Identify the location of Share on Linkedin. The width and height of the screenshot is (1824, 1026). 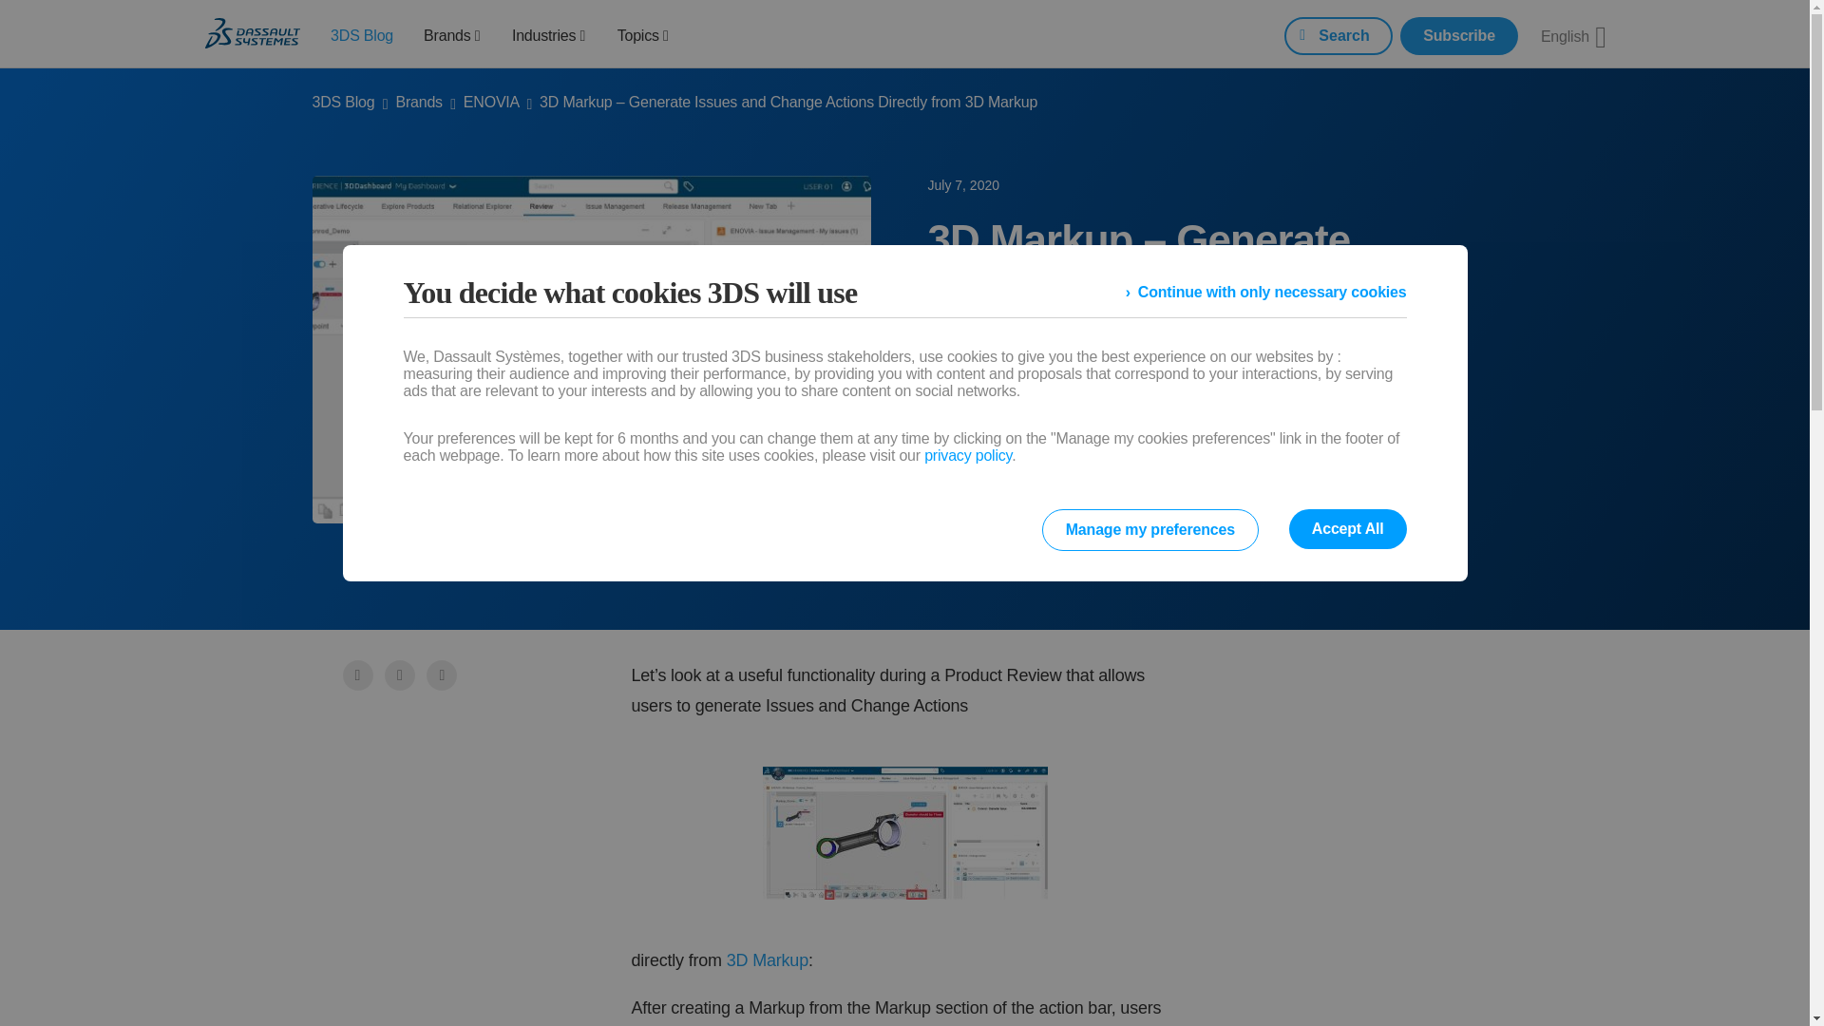
(444, 674).